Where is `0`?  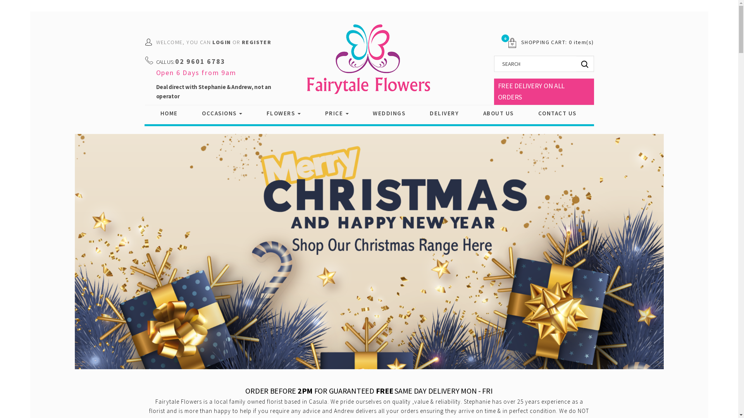 0 is located at coordinates (509, 42).